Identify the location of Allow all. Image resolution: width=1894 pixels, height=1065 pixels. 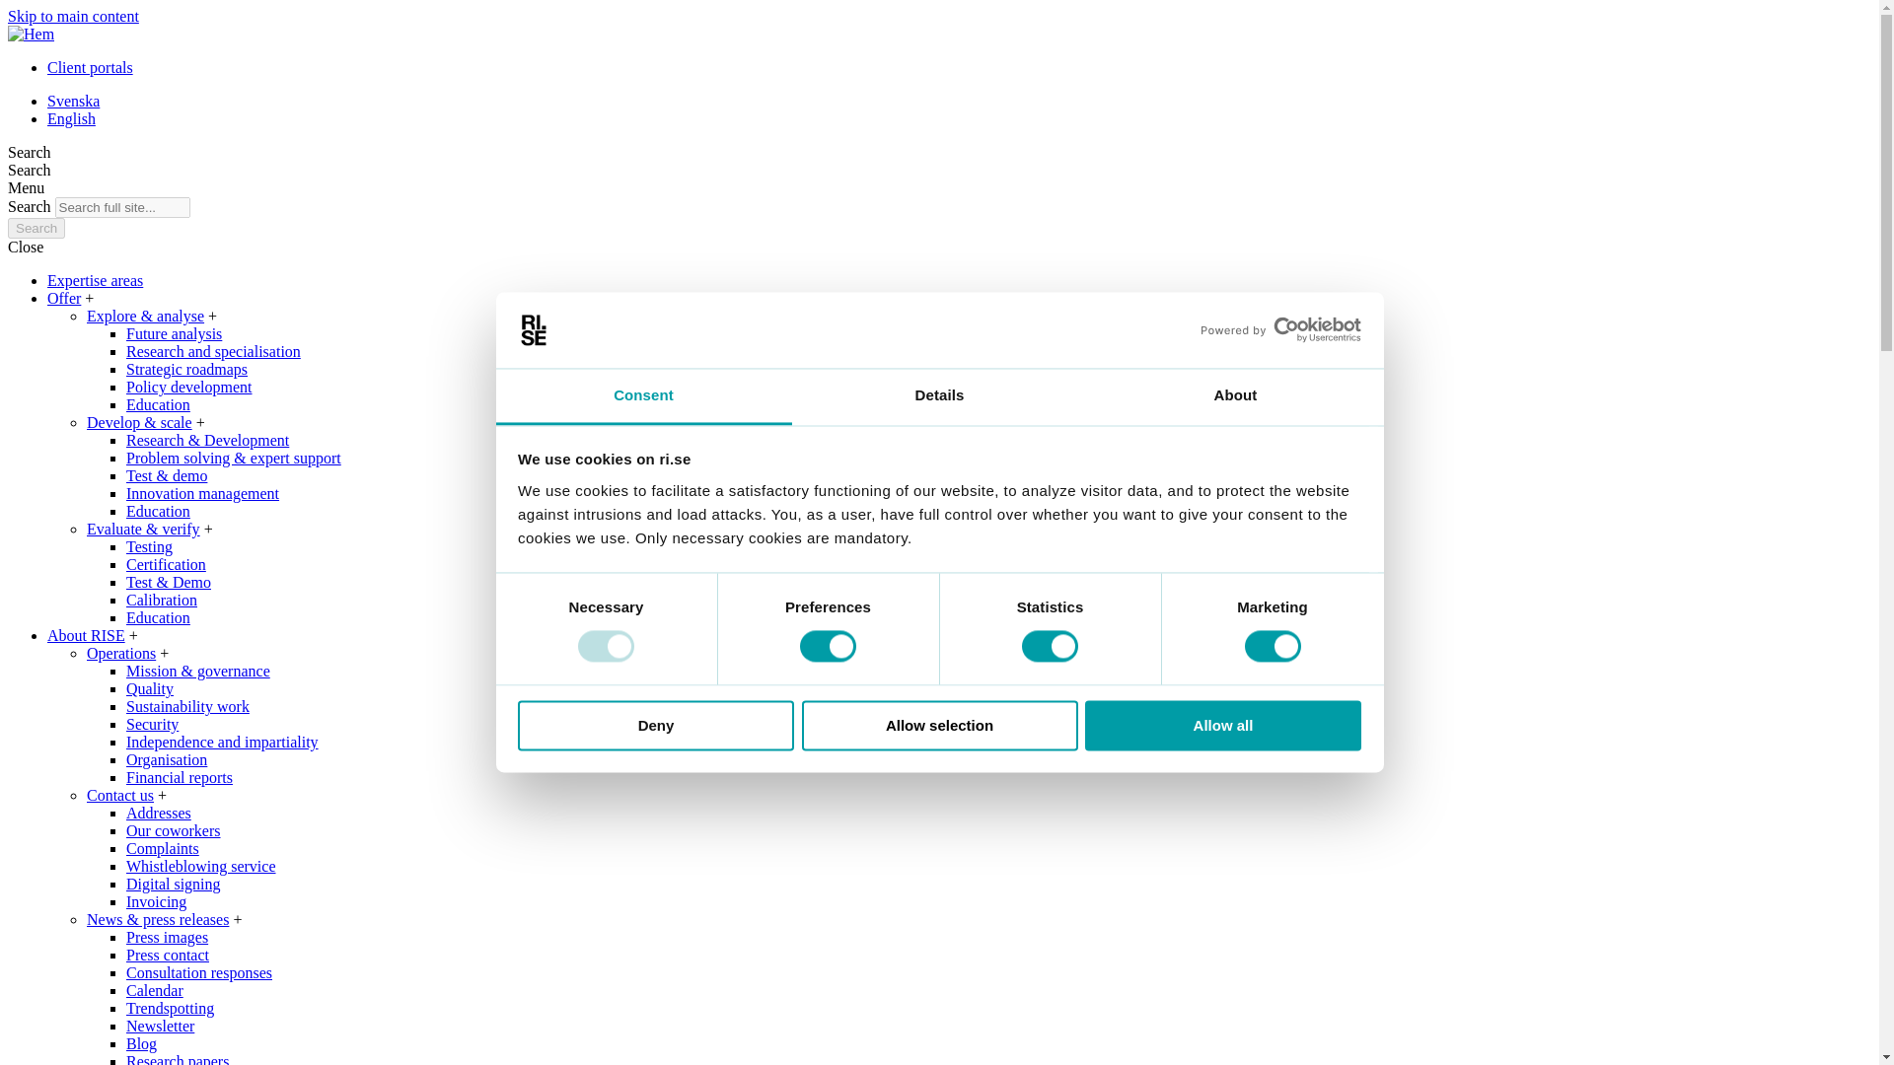
(1223, 725).